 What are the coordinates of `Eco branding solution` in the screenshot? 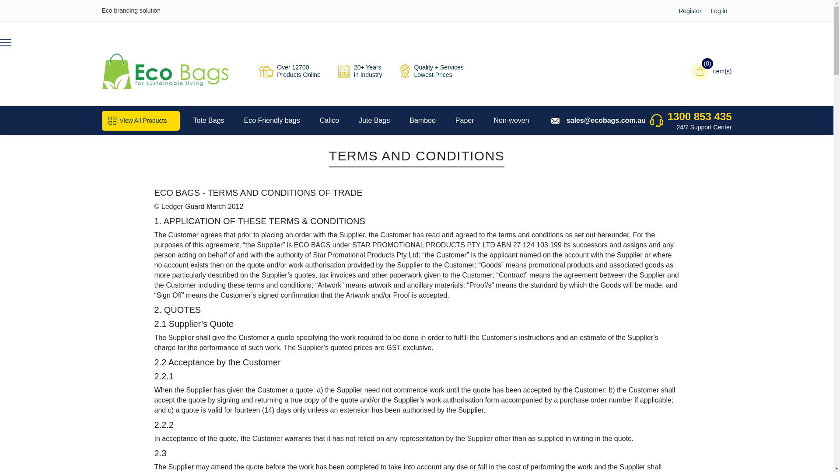 It's located at (131, 10).